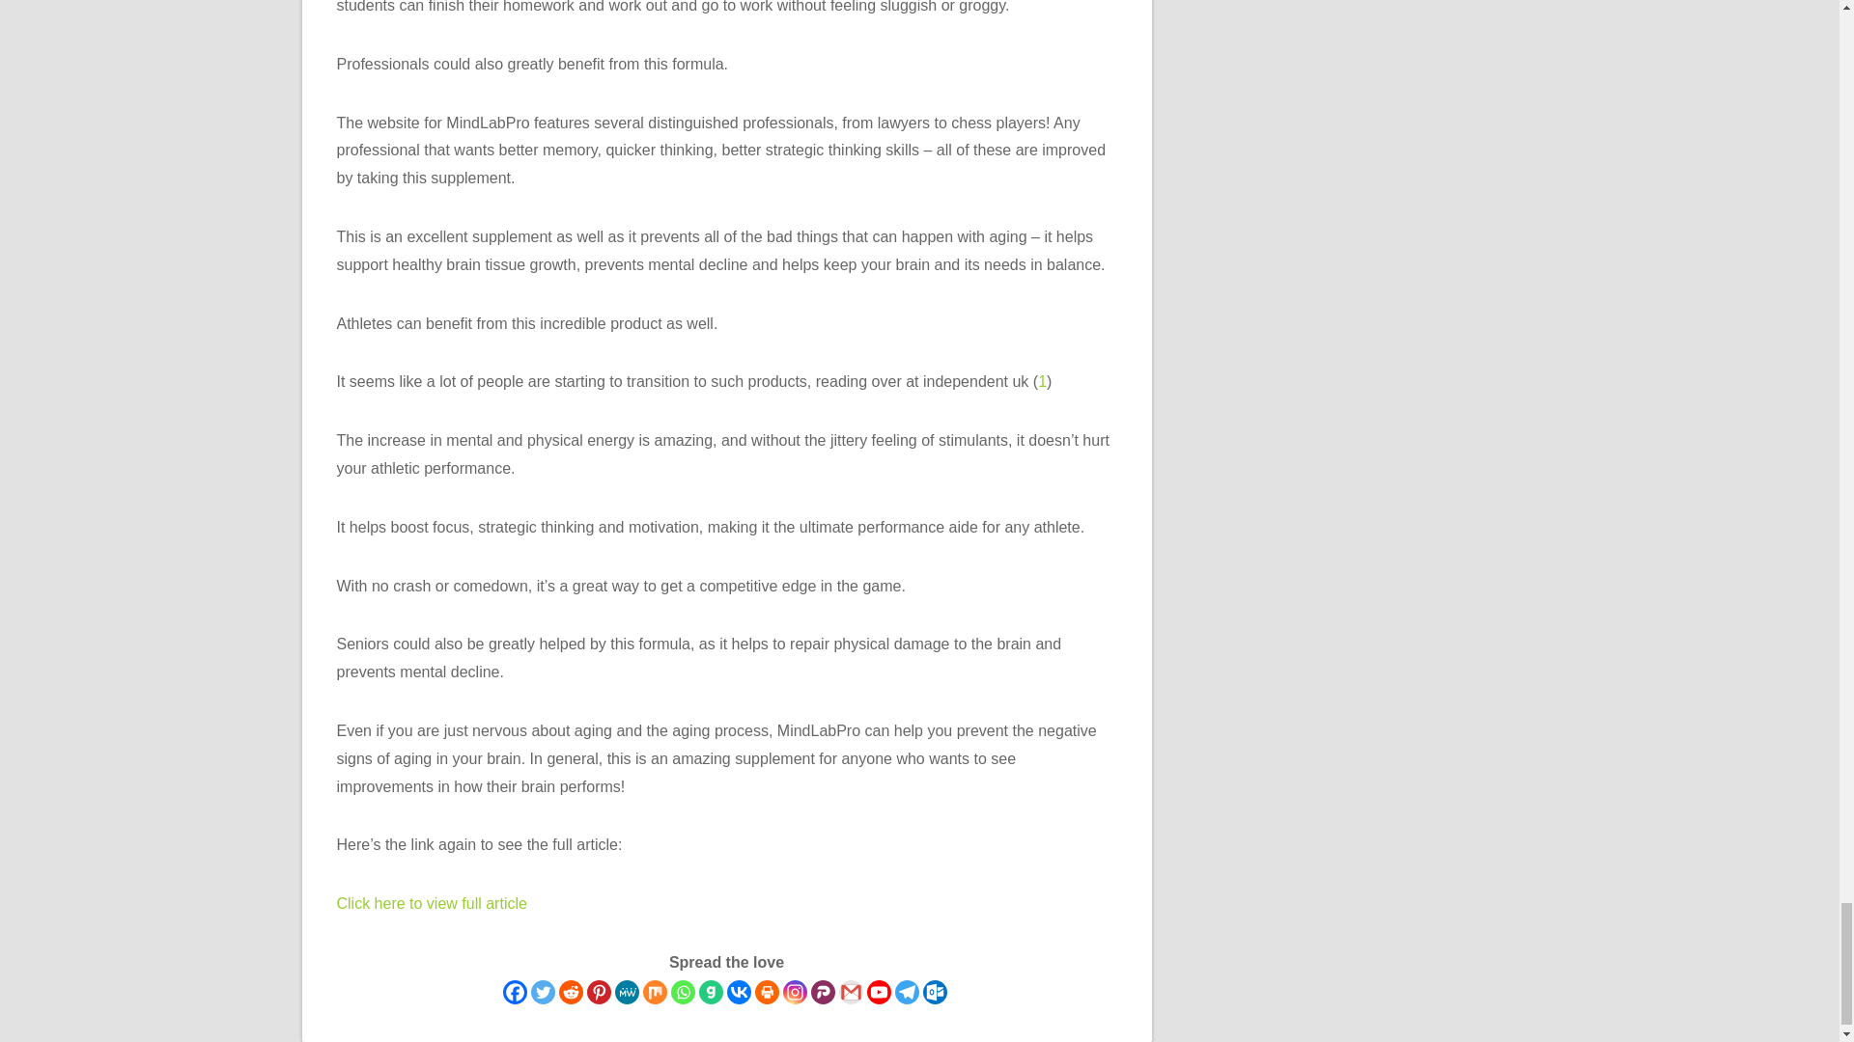  I want to click on Facebook, so click(514, 992).